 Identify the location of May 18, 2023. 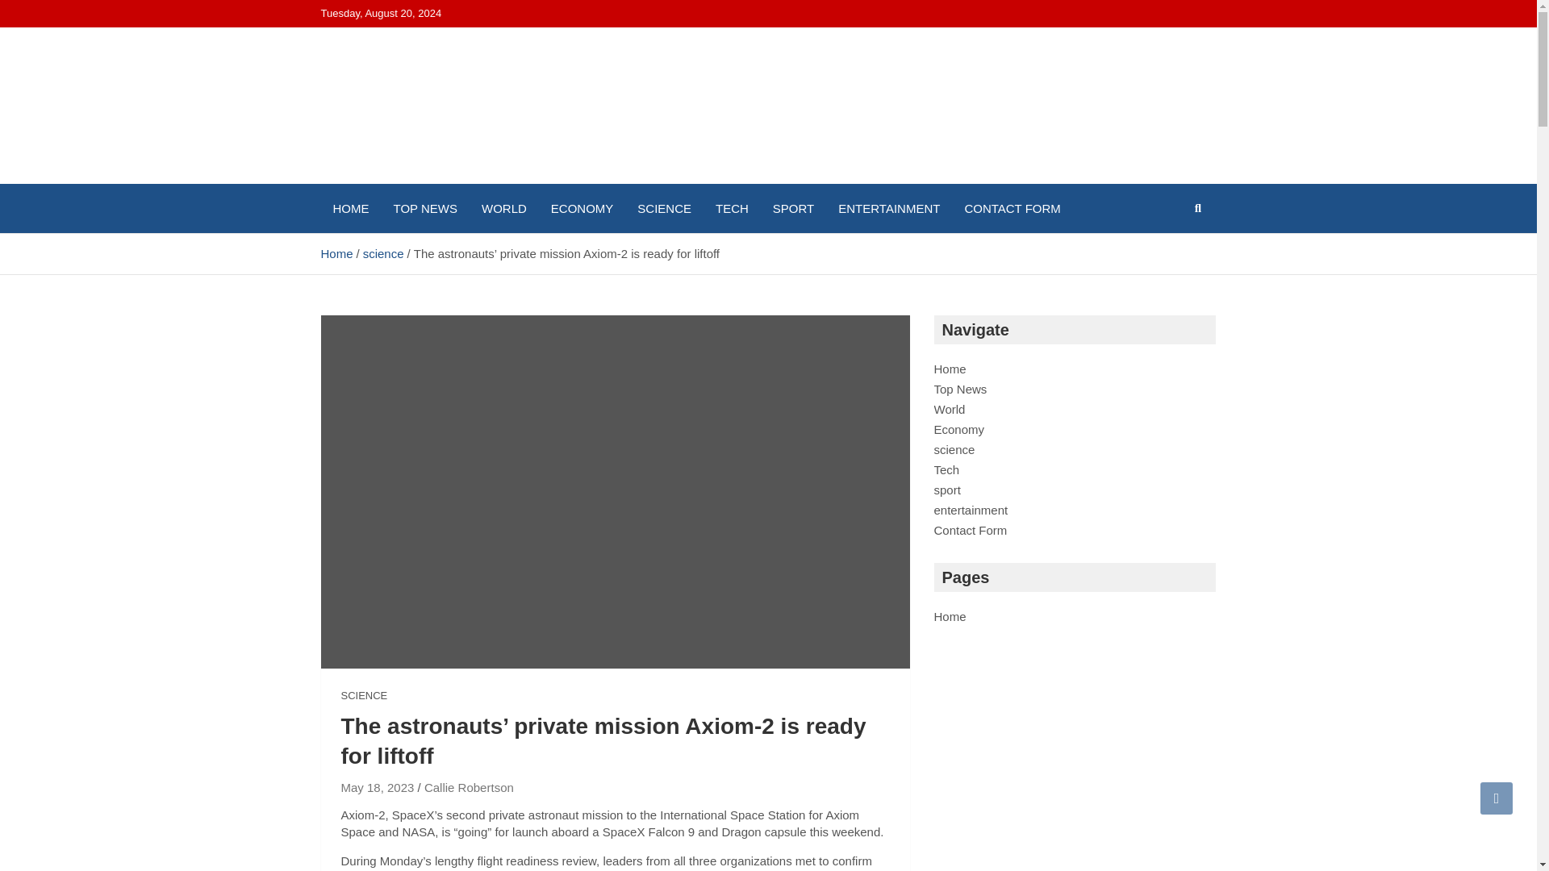
(377, 787).